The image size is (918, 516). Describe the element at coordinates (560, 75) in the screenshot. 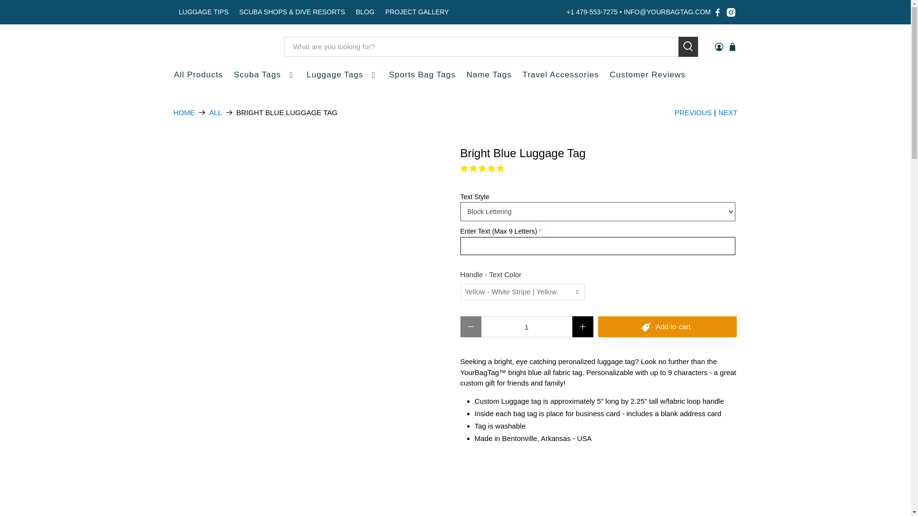

I see `Travel Accessories` at that location.